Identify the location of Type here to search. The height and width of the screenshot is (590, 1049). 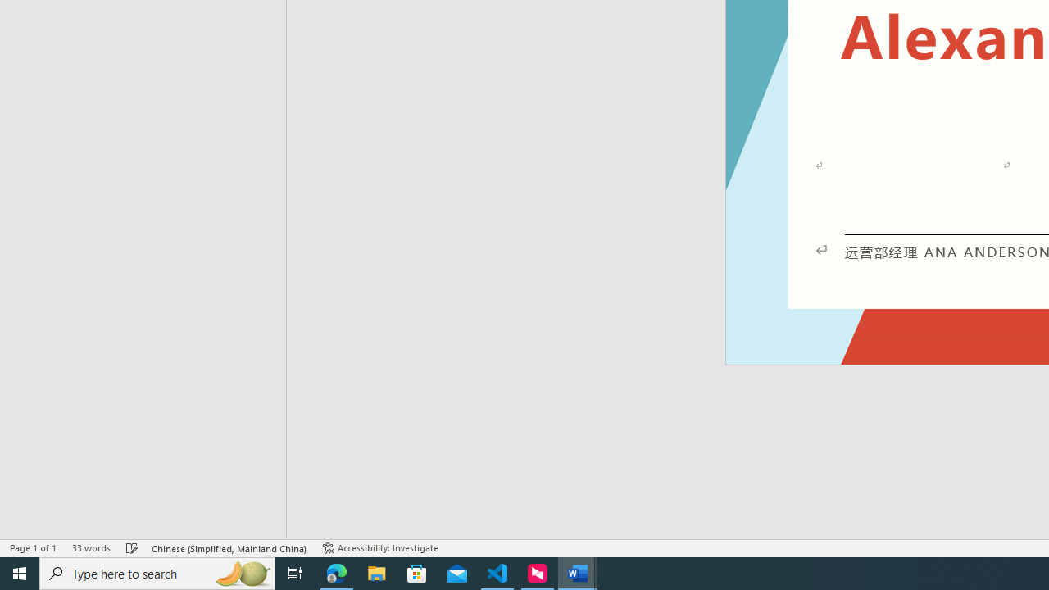
(157, 574).